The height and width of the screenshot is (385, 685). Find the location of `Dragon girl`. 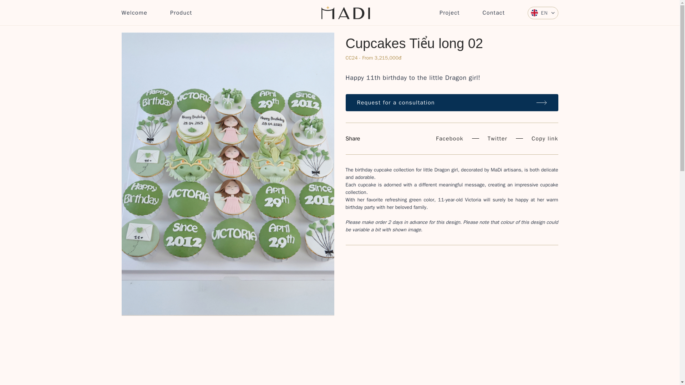

Dragon girl is located at coordinates (446, 170).